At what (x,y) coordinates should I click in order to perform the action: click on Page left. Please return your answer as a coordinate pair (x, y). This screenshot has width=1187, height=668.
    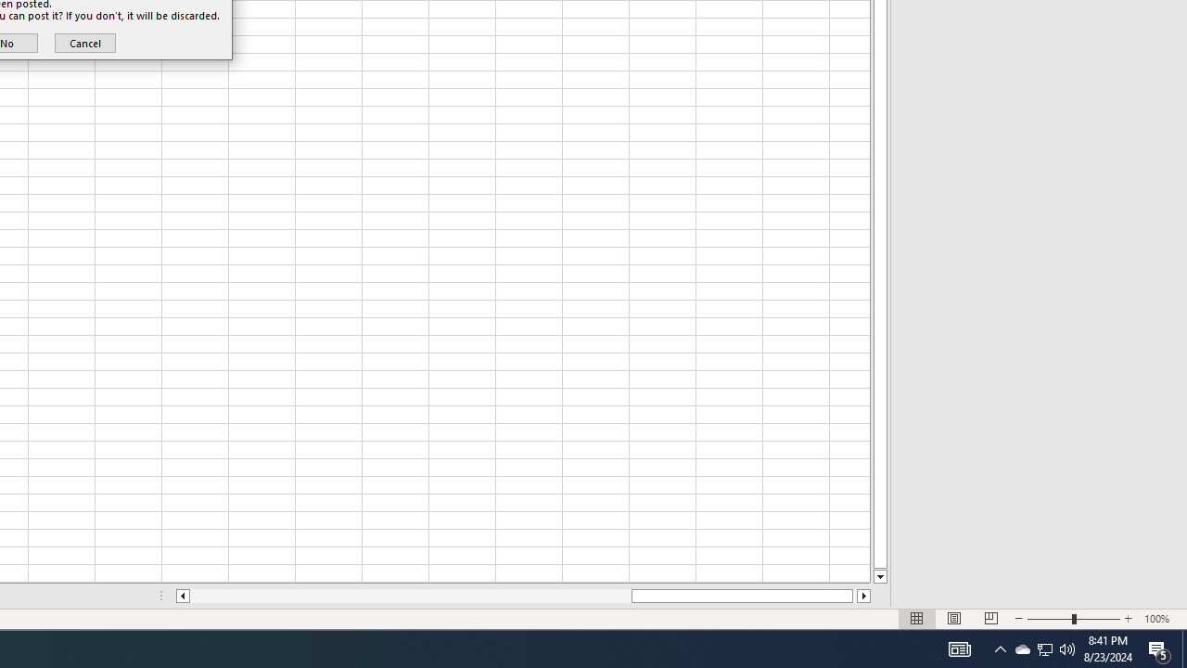
    Looking at the image, I should click on (410, 596).